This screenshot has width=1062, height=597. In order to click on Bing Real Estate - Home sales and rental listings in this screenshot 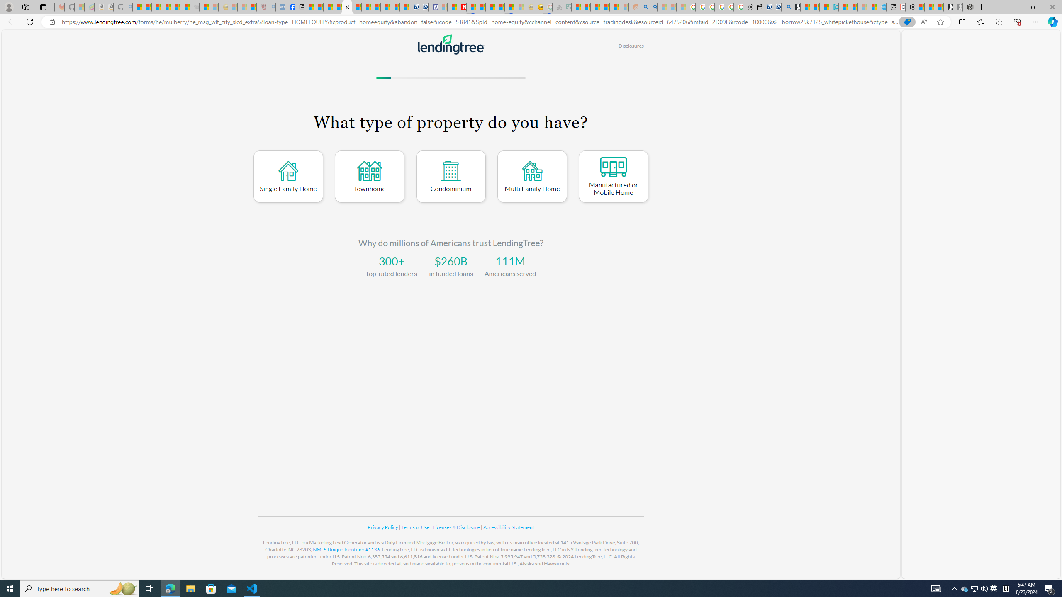, I will do `click(786, 7)`.